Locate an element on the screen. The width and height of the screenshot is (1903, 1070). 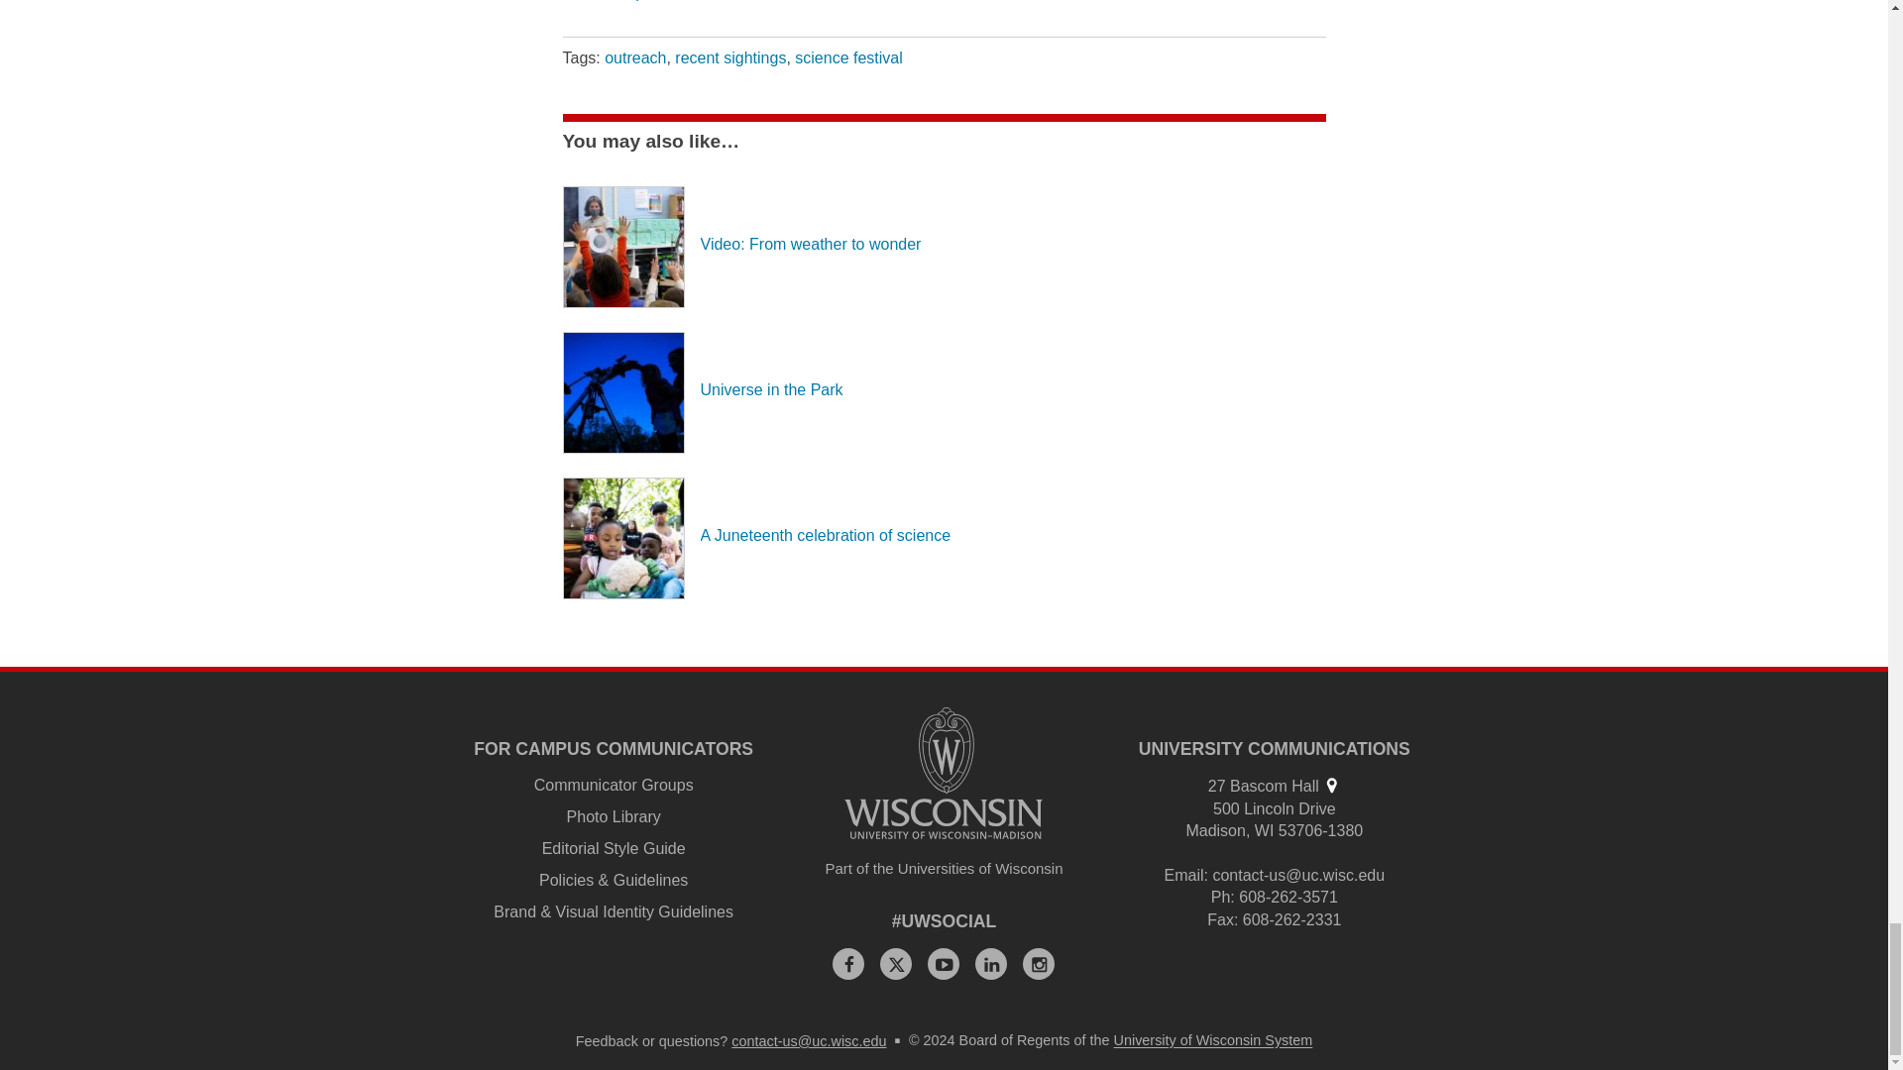
University logo that links to main university website is located at coordinates (944, 773).